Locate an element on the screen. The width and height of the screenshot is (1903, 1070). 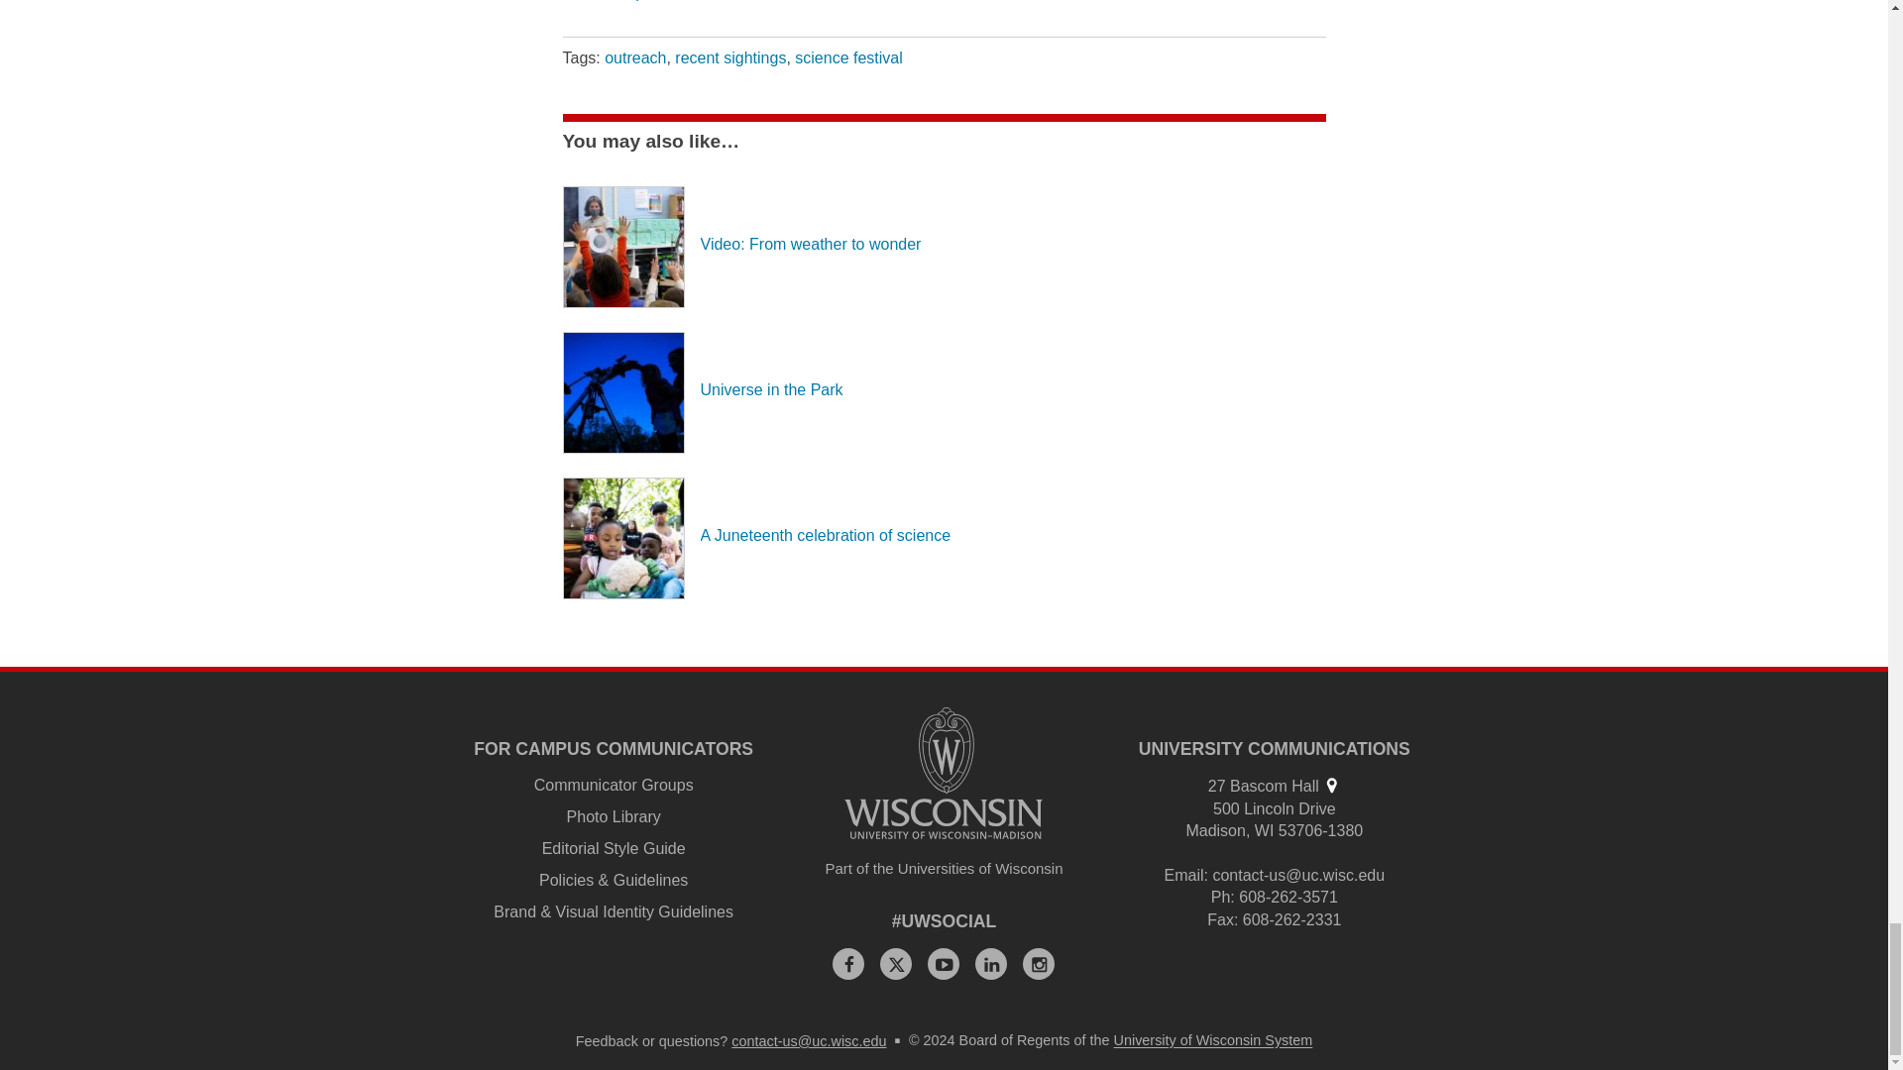
University logo that links to main university website is located at coordinates (944, 773).